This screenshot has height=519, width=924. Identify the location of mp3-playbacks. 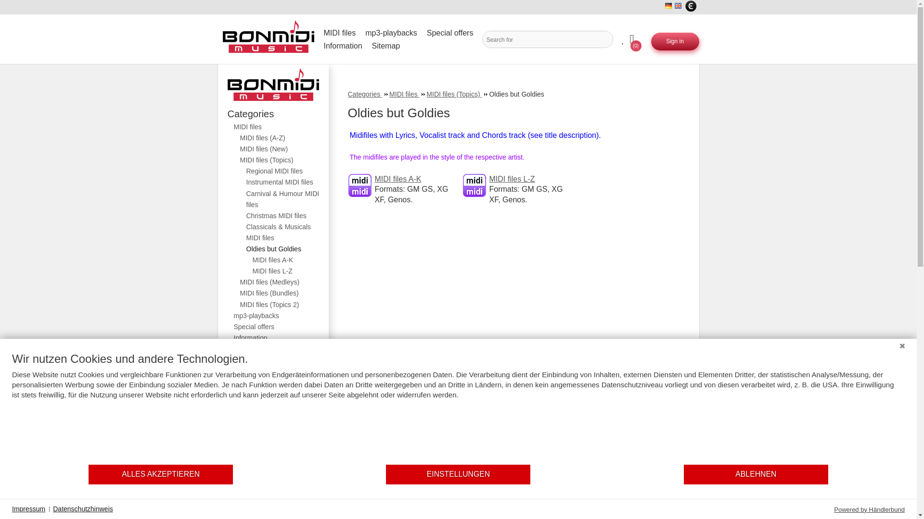
(394, 33).